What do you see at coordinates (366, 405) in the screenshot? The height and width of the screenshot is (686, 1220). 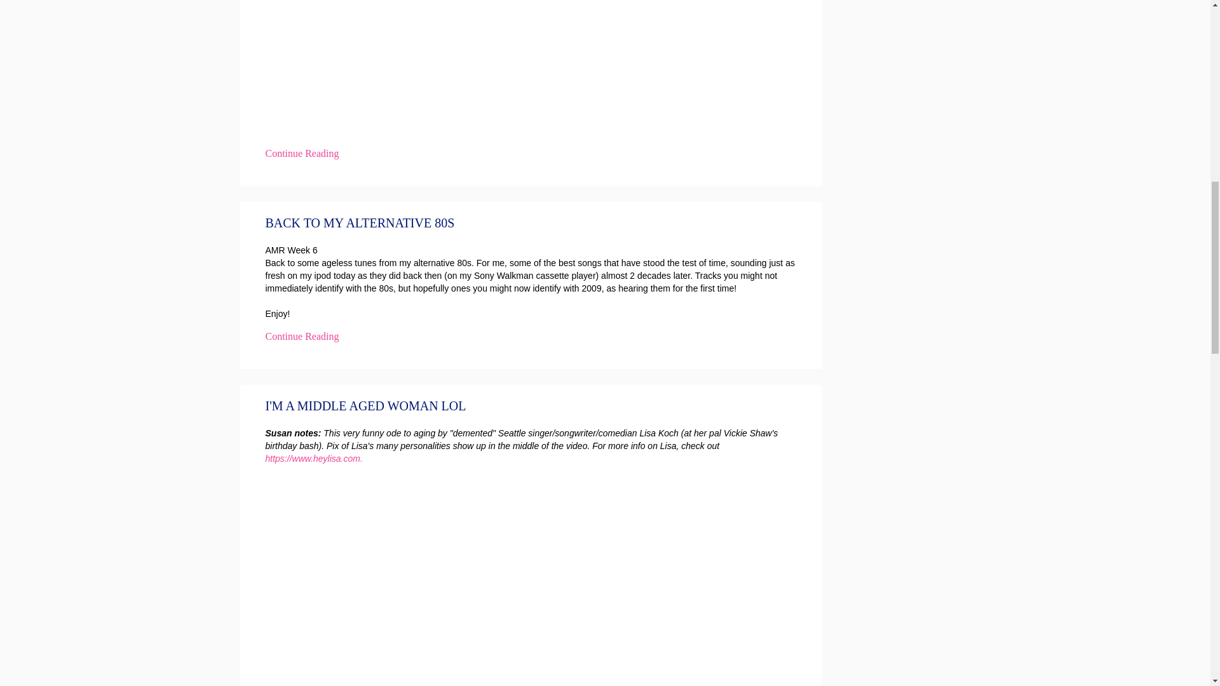 I see `I'M A MIDDLE AGED WOMAN LOL` at bounding box center [366, 405].